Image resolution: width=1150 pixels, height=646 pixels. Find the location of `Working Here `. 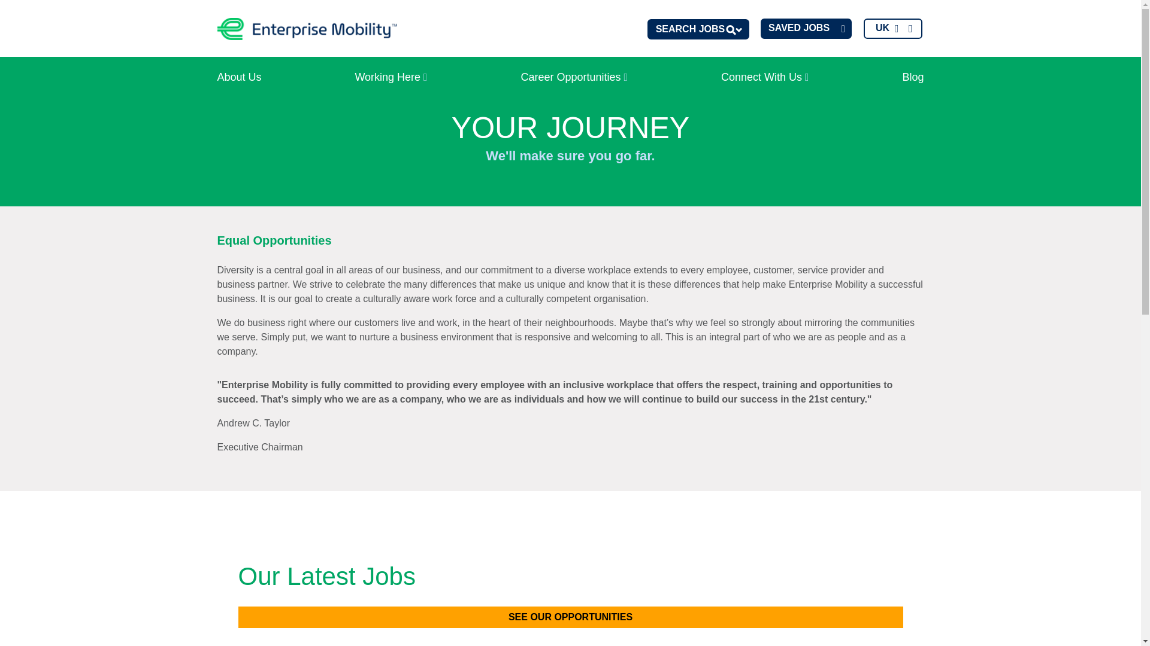

Working Here  is located at coordinates (391, 77).